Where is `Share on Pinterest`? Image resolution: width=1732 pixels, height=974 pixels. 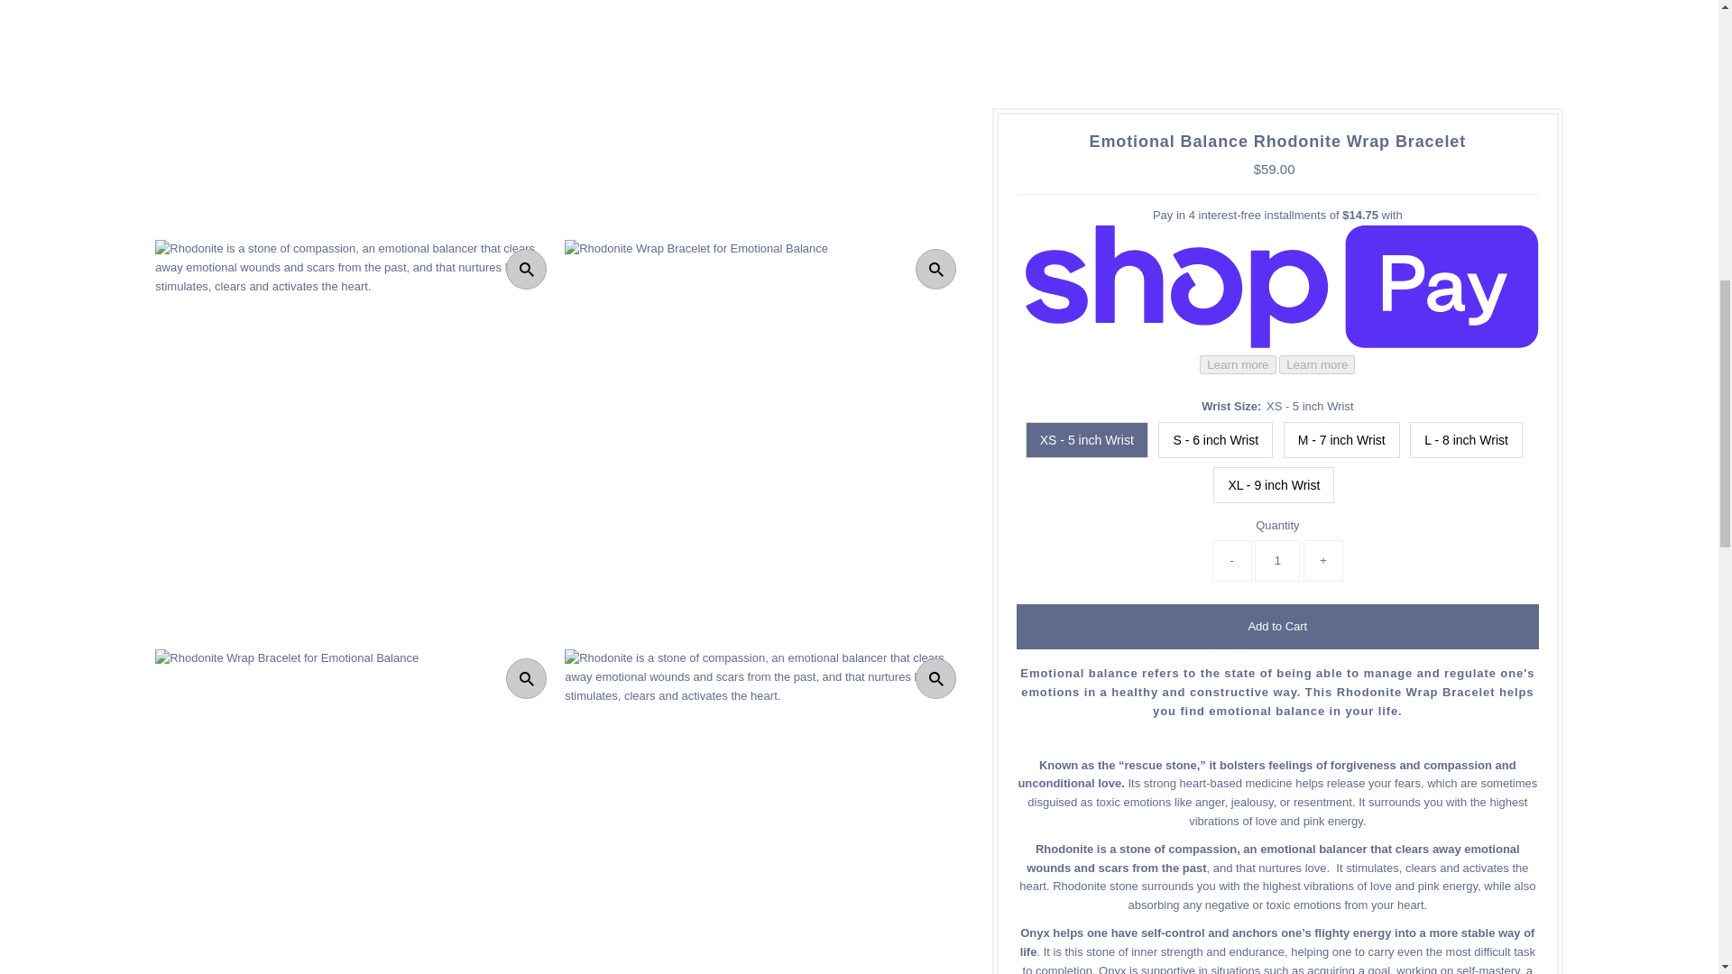
Share on Pinterest is located at coordinates (1304, 512).